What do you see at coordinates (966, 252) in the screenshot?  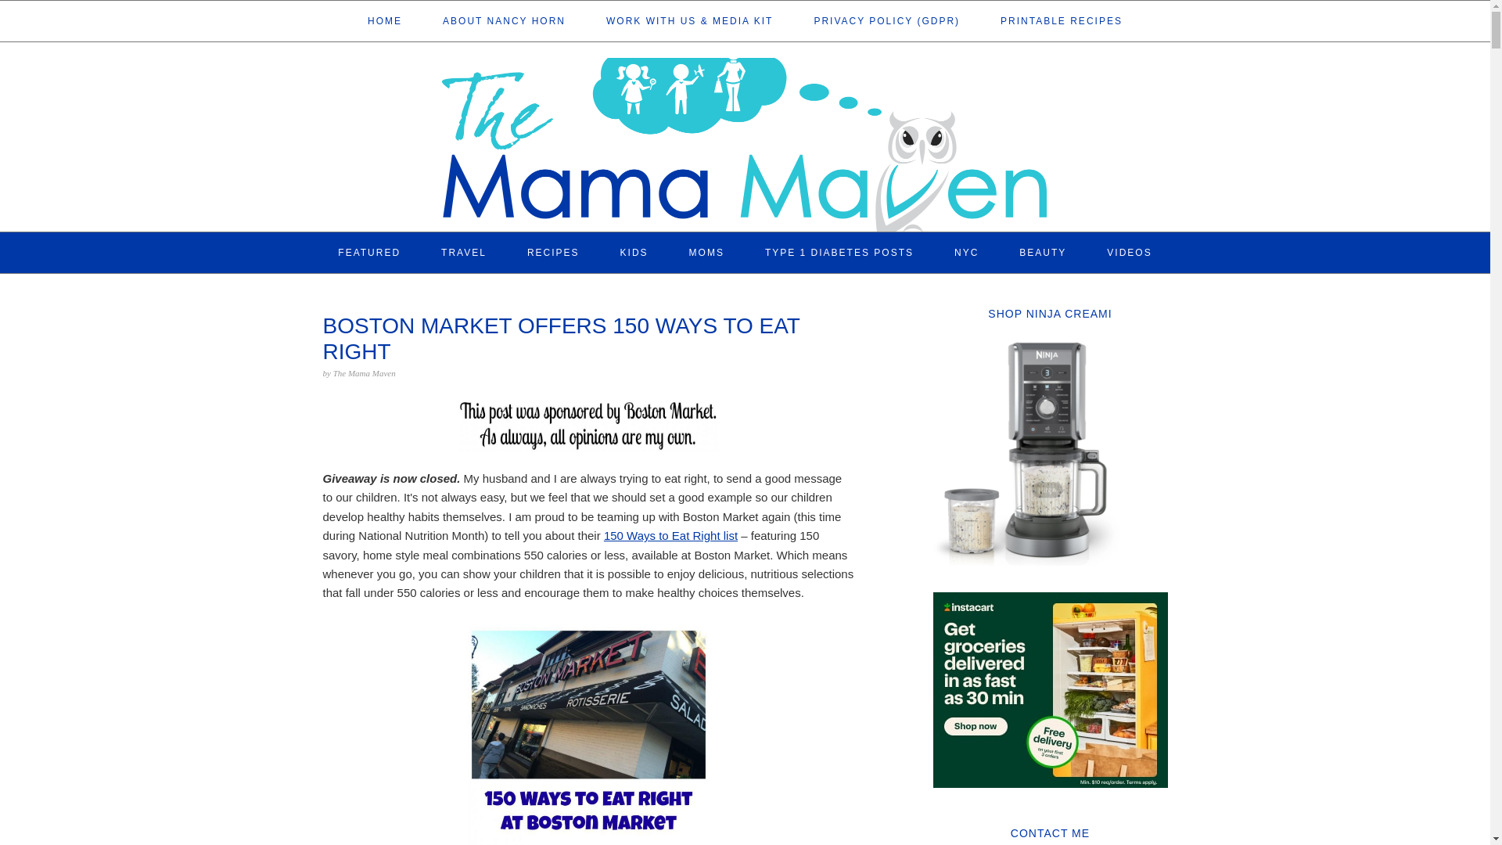 I see `NYC` at bounding box center [966, 252].